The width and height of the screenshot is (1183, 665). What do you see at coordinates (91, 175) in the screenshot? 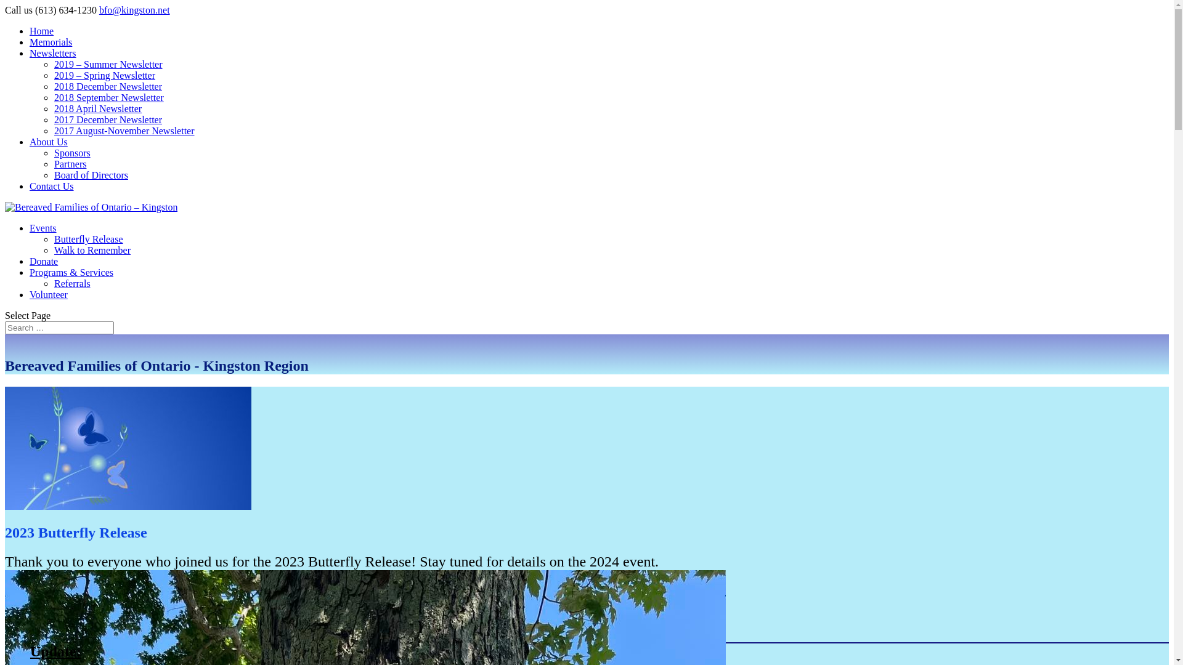
I see `Board of Directors` at bounding box center [91, 175].